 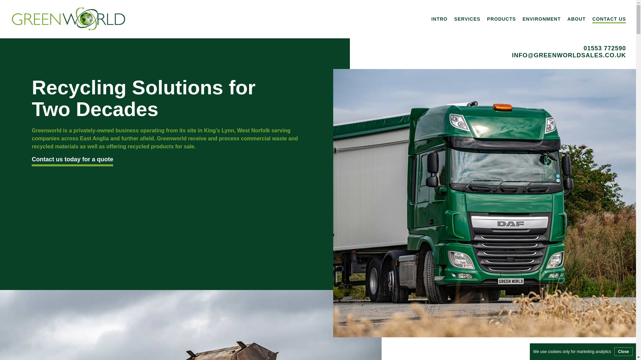 I want to click on We use cookies only for marketing analytics, so click(x=572, y=351).